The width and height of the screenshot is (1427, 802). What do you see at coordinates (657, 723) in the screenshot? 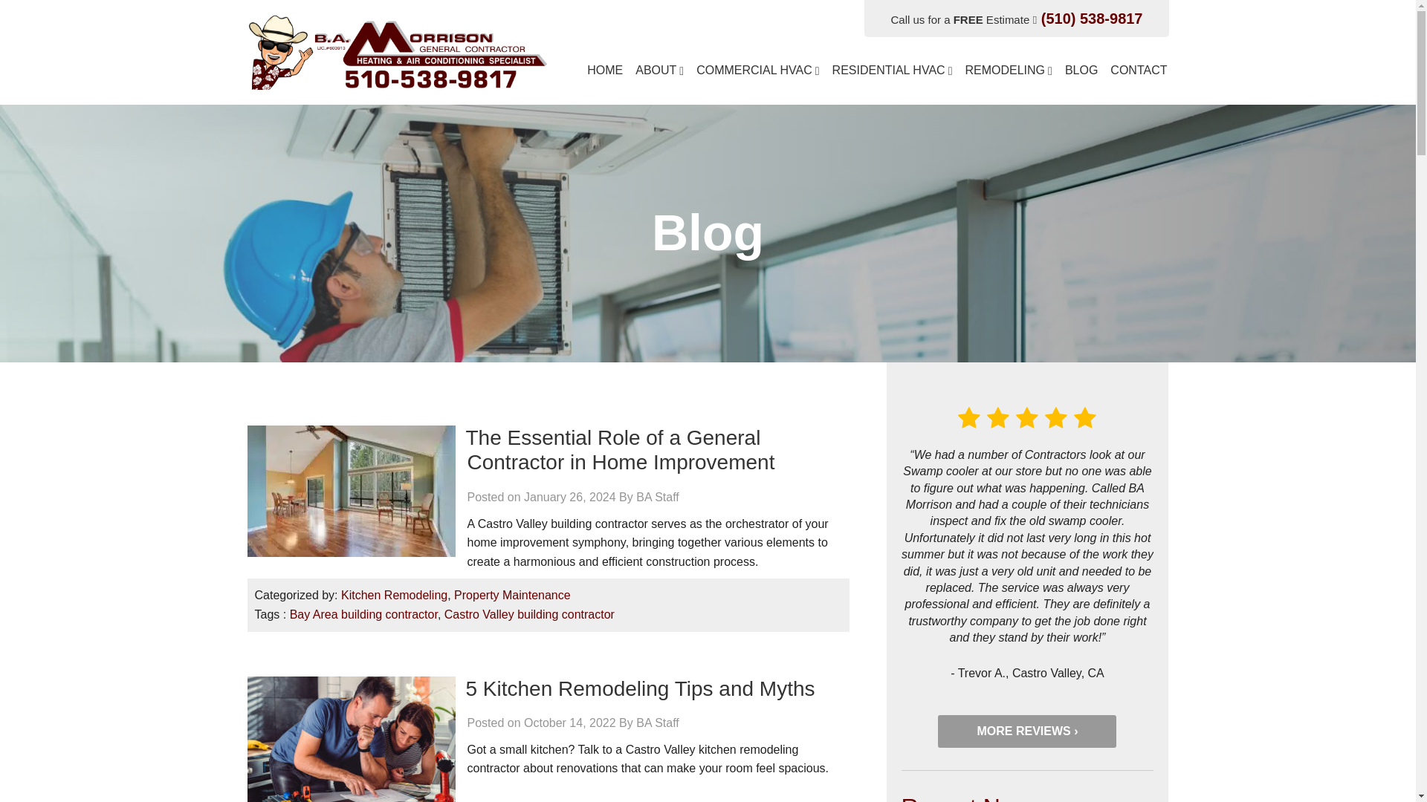
I see `BA Staff` at bounding box center [657, 723].